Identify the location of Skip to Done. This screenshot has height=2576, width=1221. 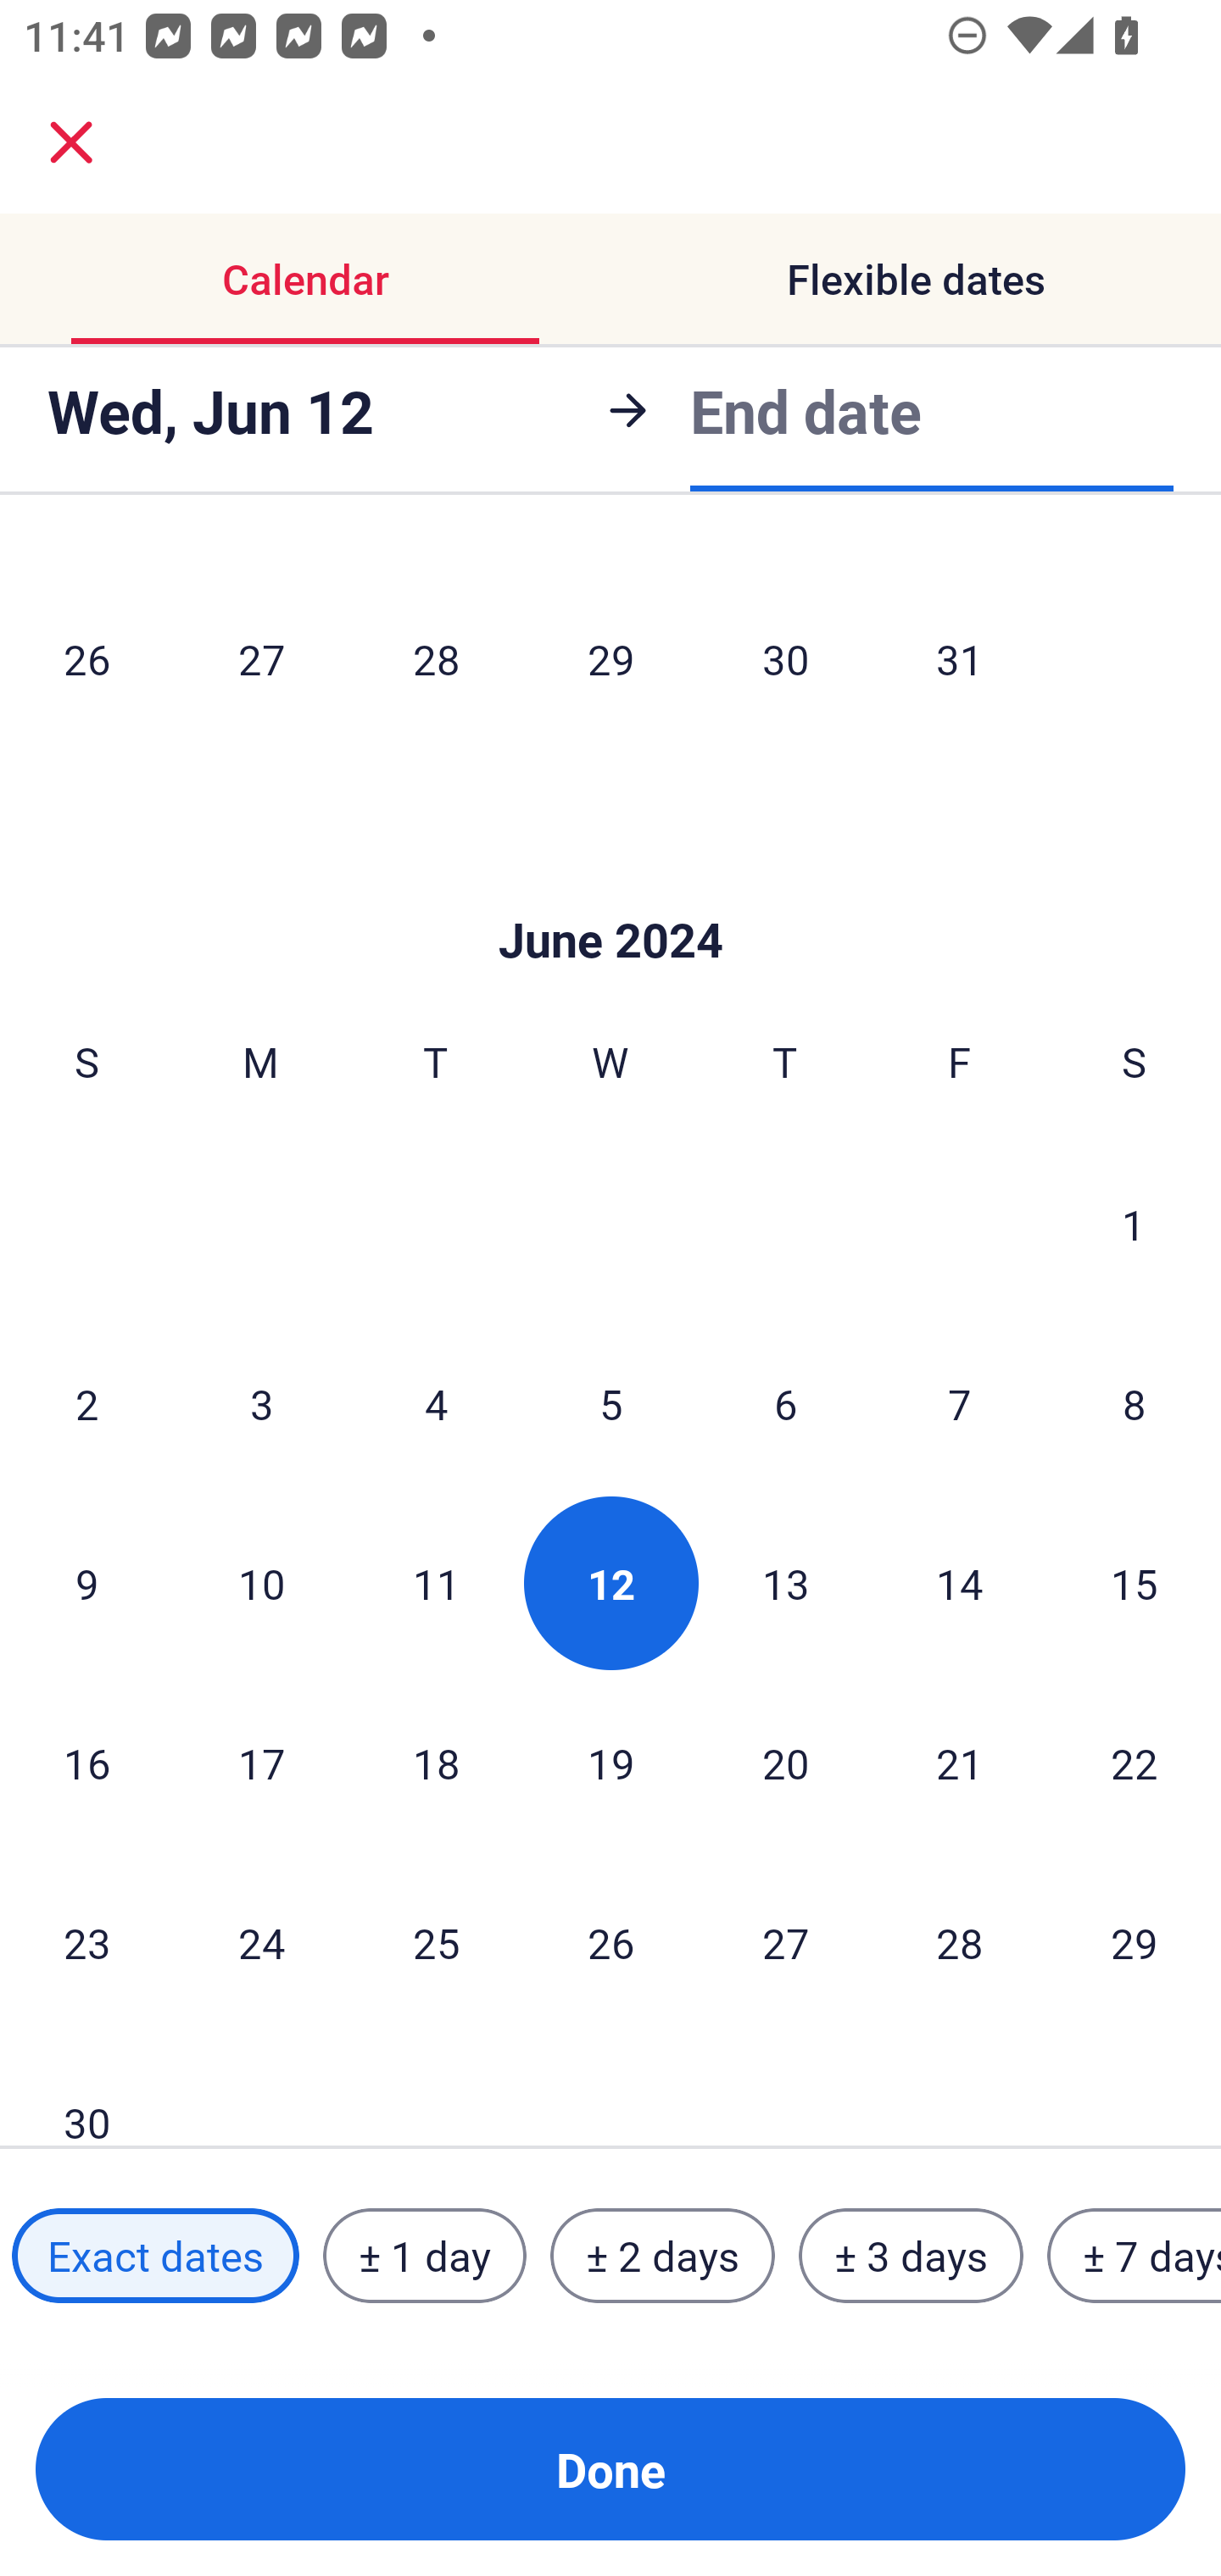
(610, 890).